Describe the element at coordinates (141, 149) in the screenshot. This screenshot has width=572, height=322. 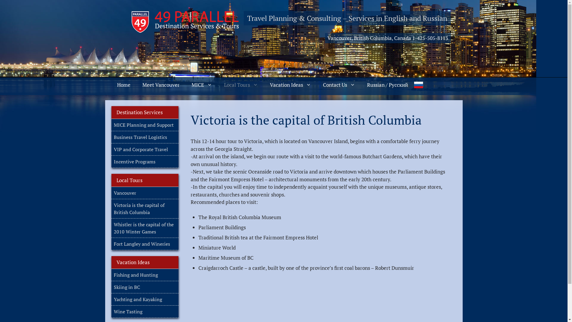
I see `VIP and Corporate Travel` at that location.